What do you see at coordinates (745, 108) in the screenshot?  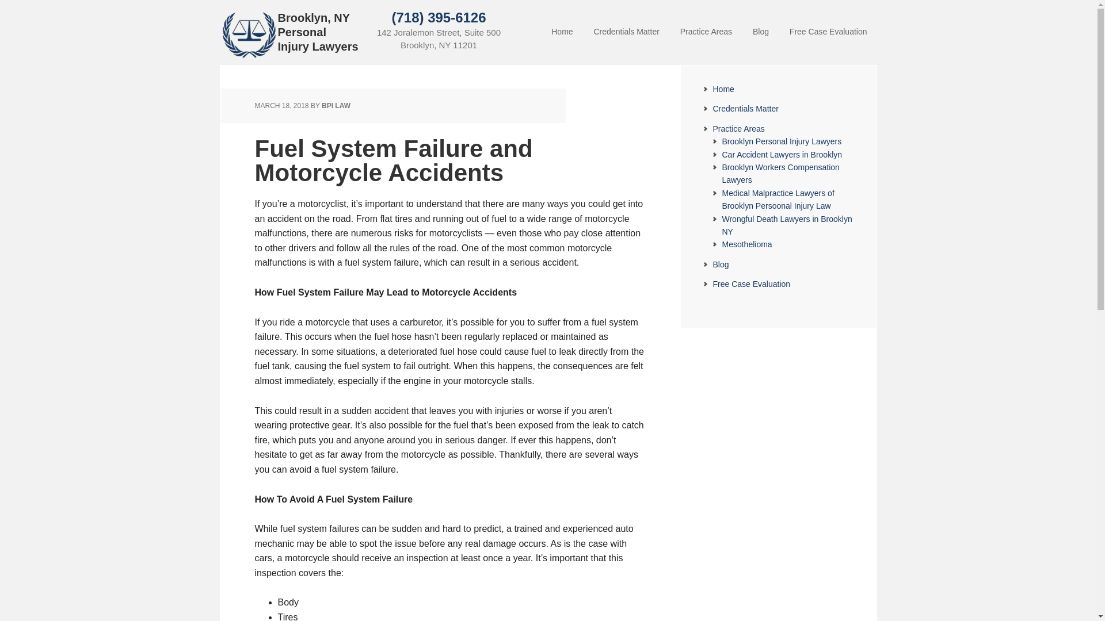 I see `Credentials Matter` at bounding box center [745, 108].